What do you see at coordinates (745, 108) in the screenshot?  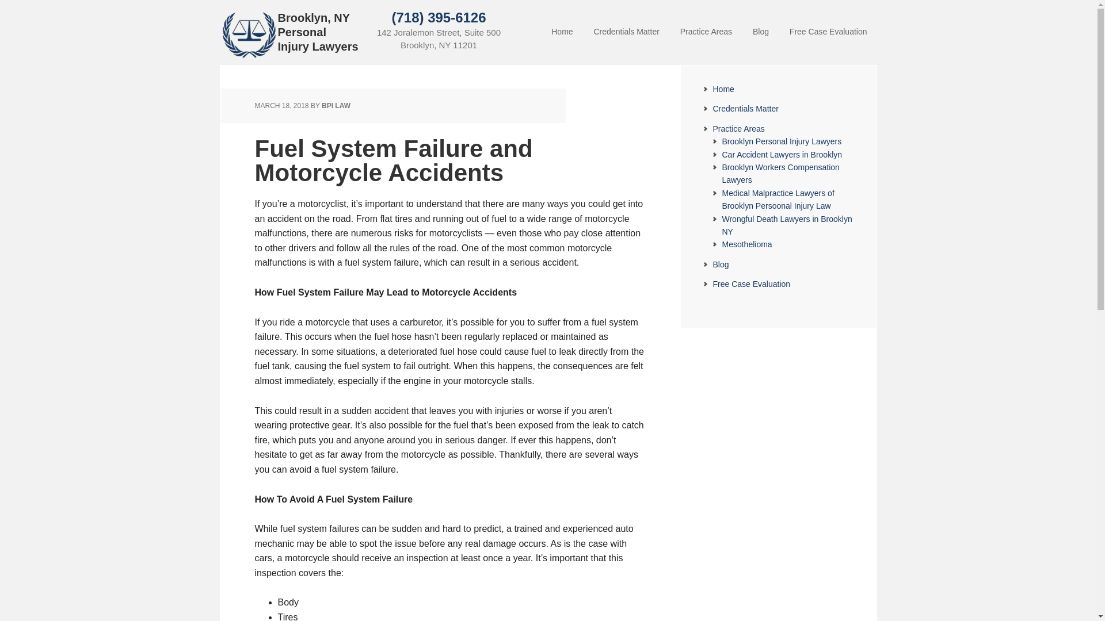 I see `Credentials Matter` at bounding box center [745, 108].